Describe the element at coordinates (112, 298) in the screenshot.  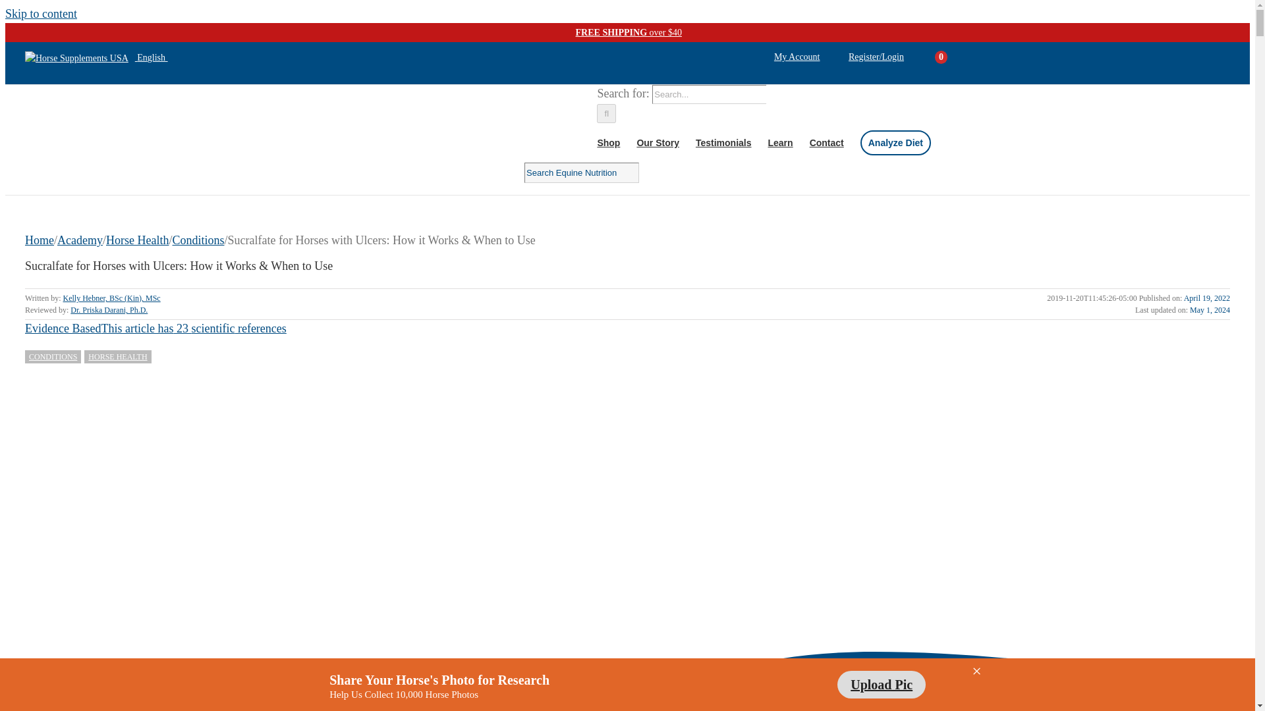
I see `Posts by Kelly Hebner` at that location.